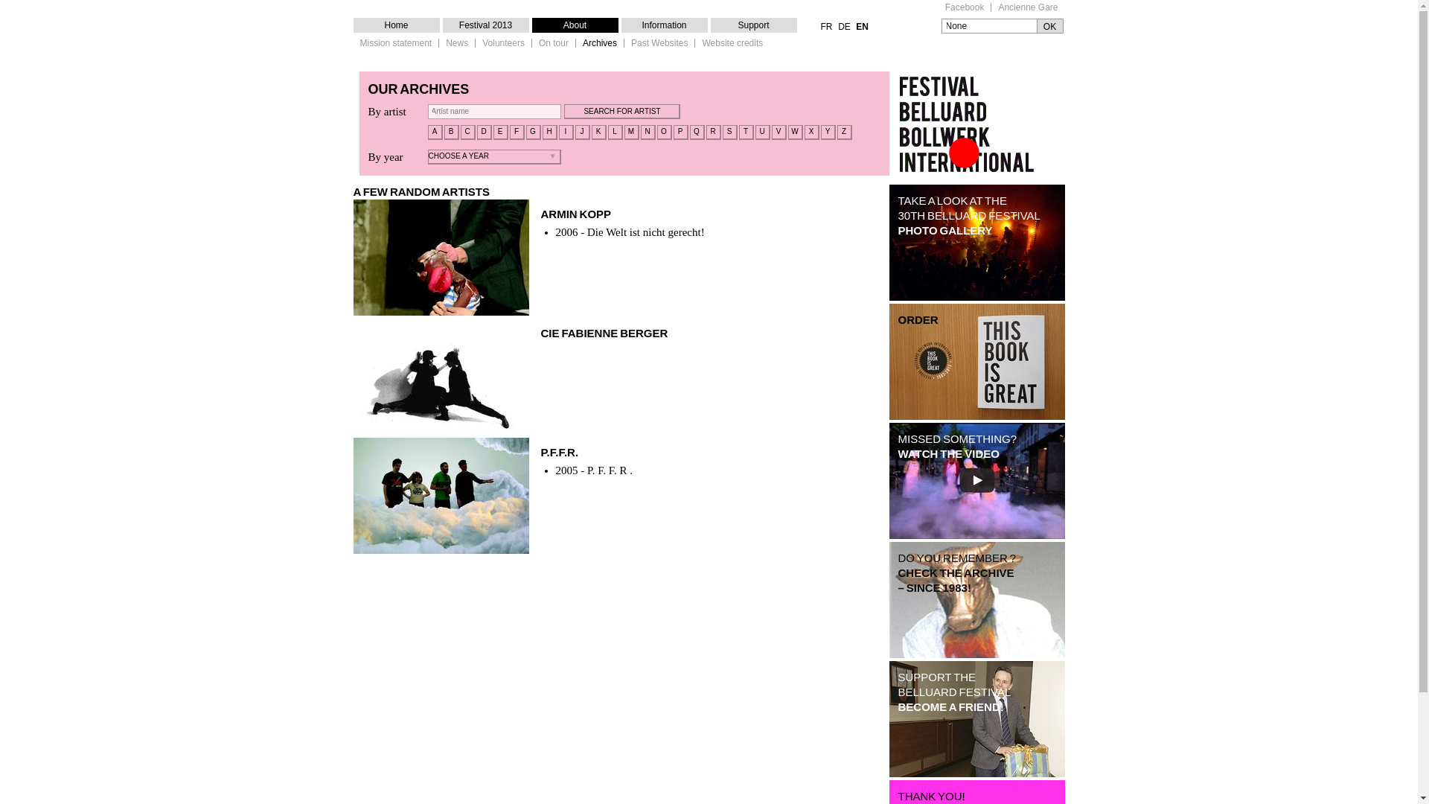 Image resolution: width=1429 pixels, height=804 pixels. Describe the element at coordinates (575, 25) in the screenshot. I see `About` at that location.